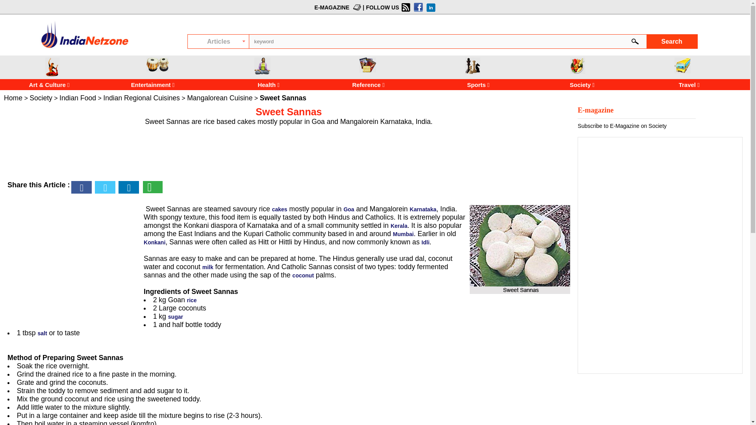 The image size is (756, 425). I want to click on IndiaNetzone.com, so click(84, 48).